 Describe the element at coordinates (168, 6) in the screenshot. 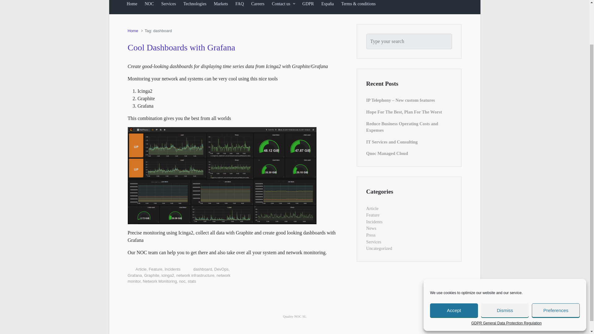

I see `Services` at that location.